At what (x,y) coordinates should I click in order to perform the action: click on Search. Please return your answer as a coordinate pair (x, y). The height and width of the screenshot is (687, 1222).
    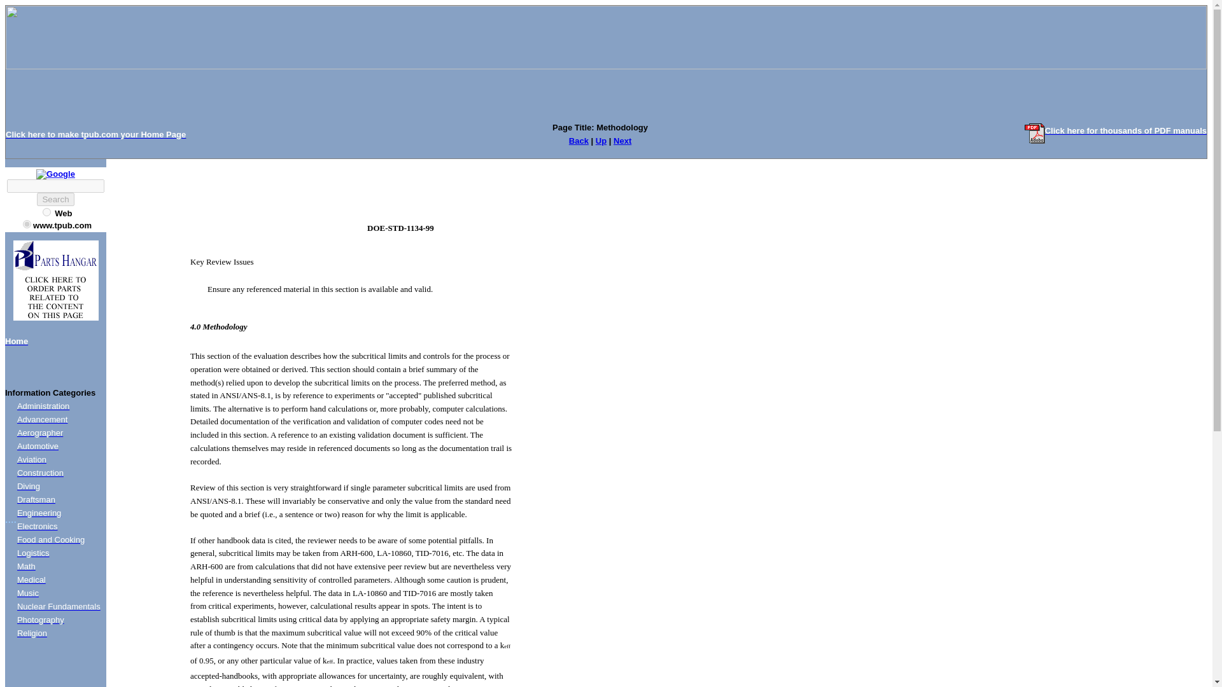
    Looking at the image, I should click on (55, 200).